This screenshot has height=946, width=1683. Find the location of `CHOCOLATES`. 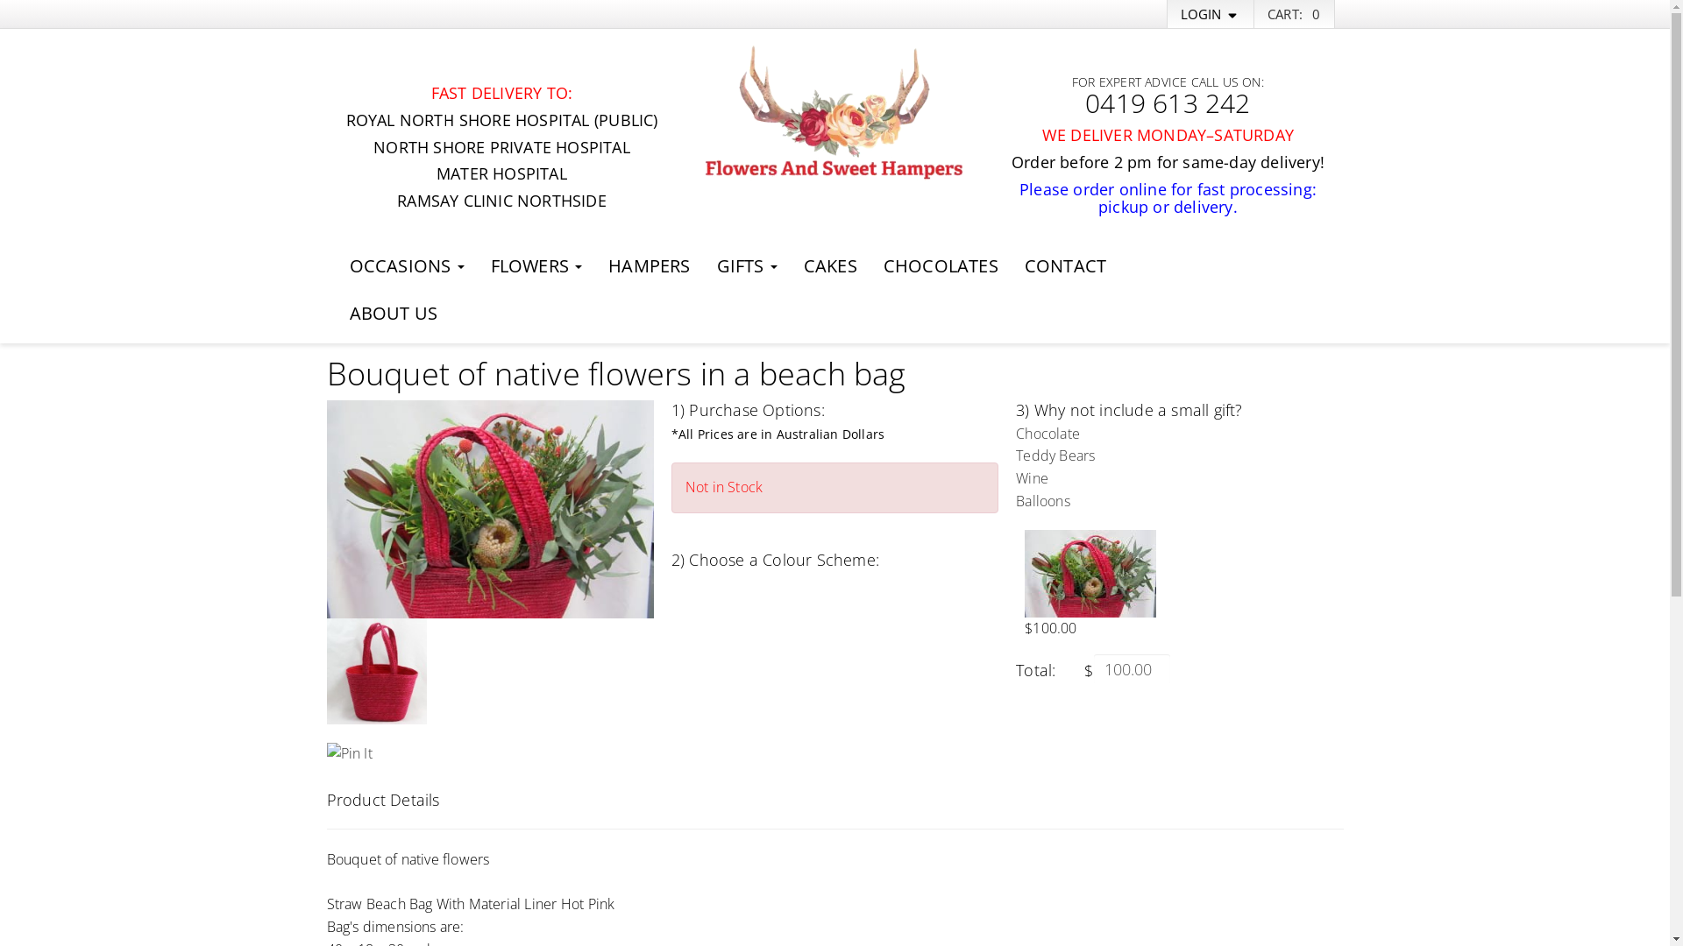

CHOCOLATES is located at coordinates (941, 268).